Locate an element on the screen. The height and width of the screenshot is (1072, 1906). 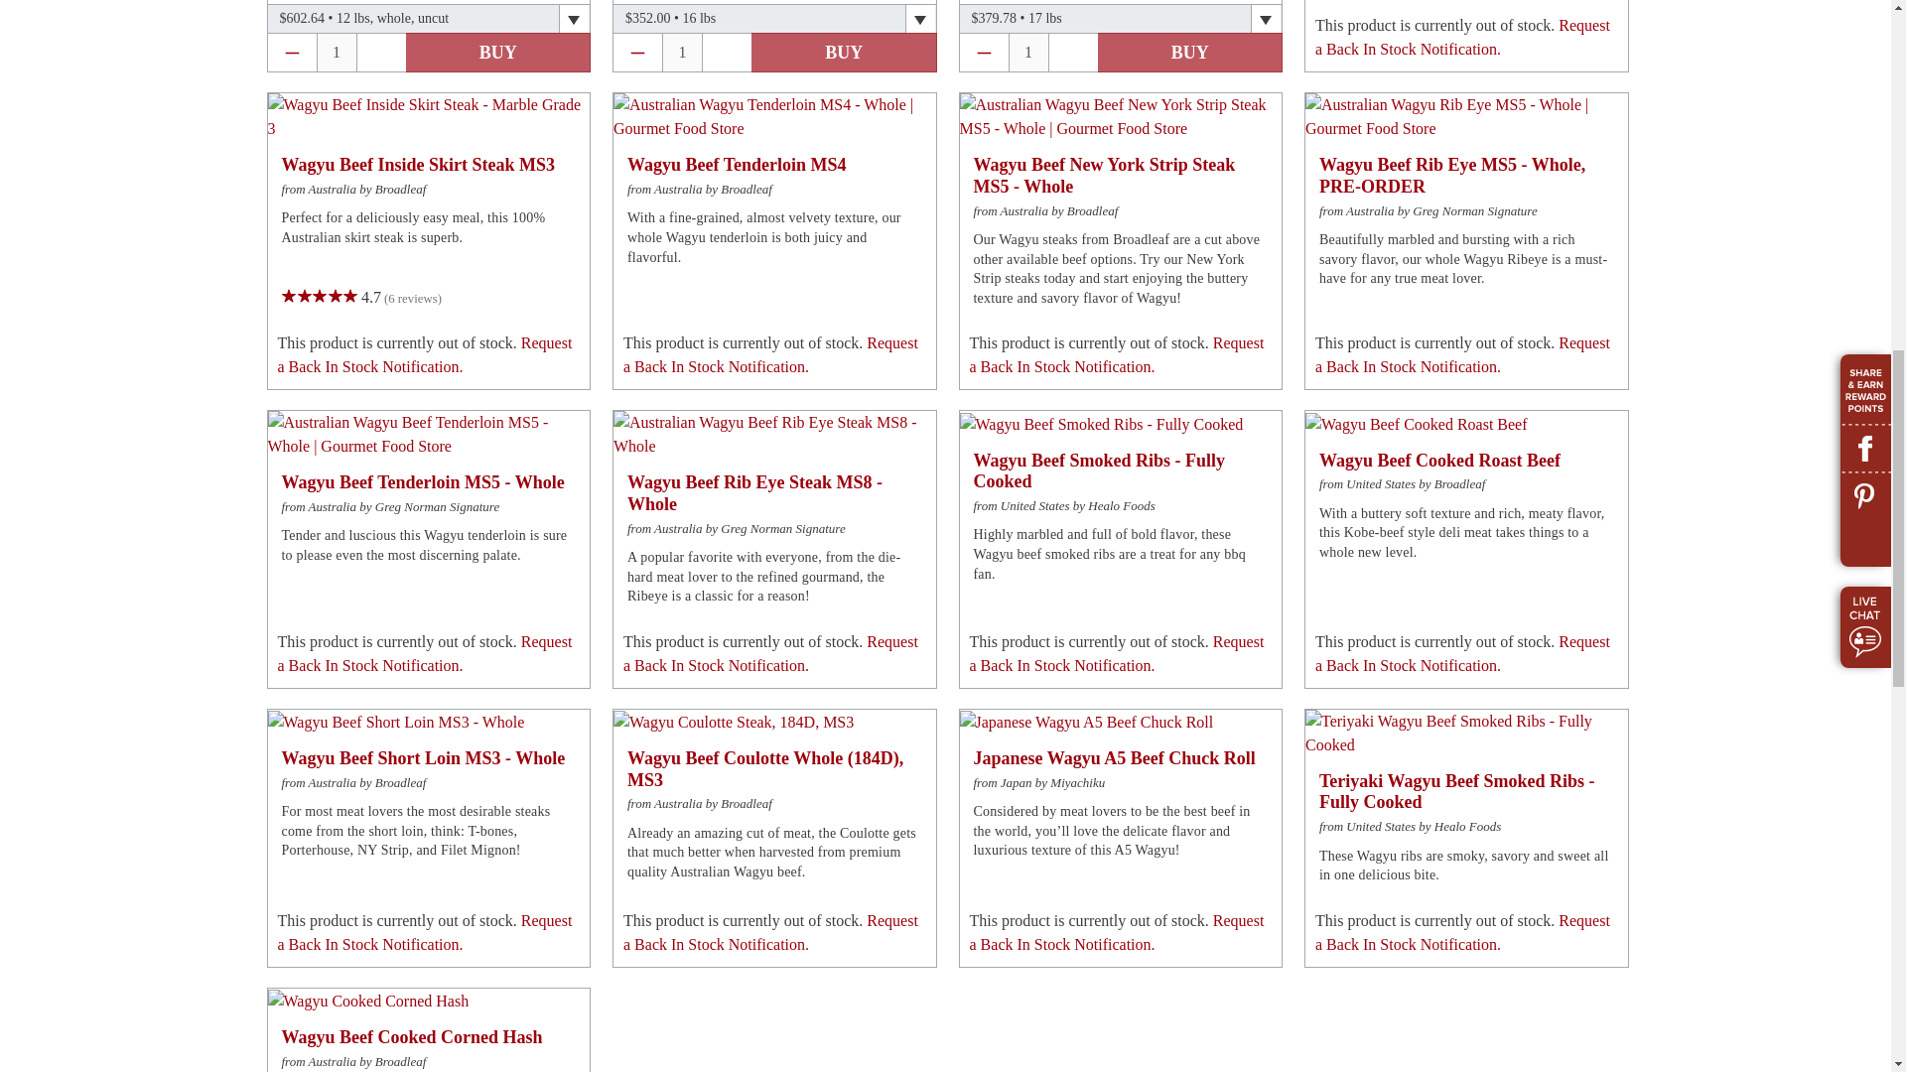
1 is located at coordinates (338, 52).